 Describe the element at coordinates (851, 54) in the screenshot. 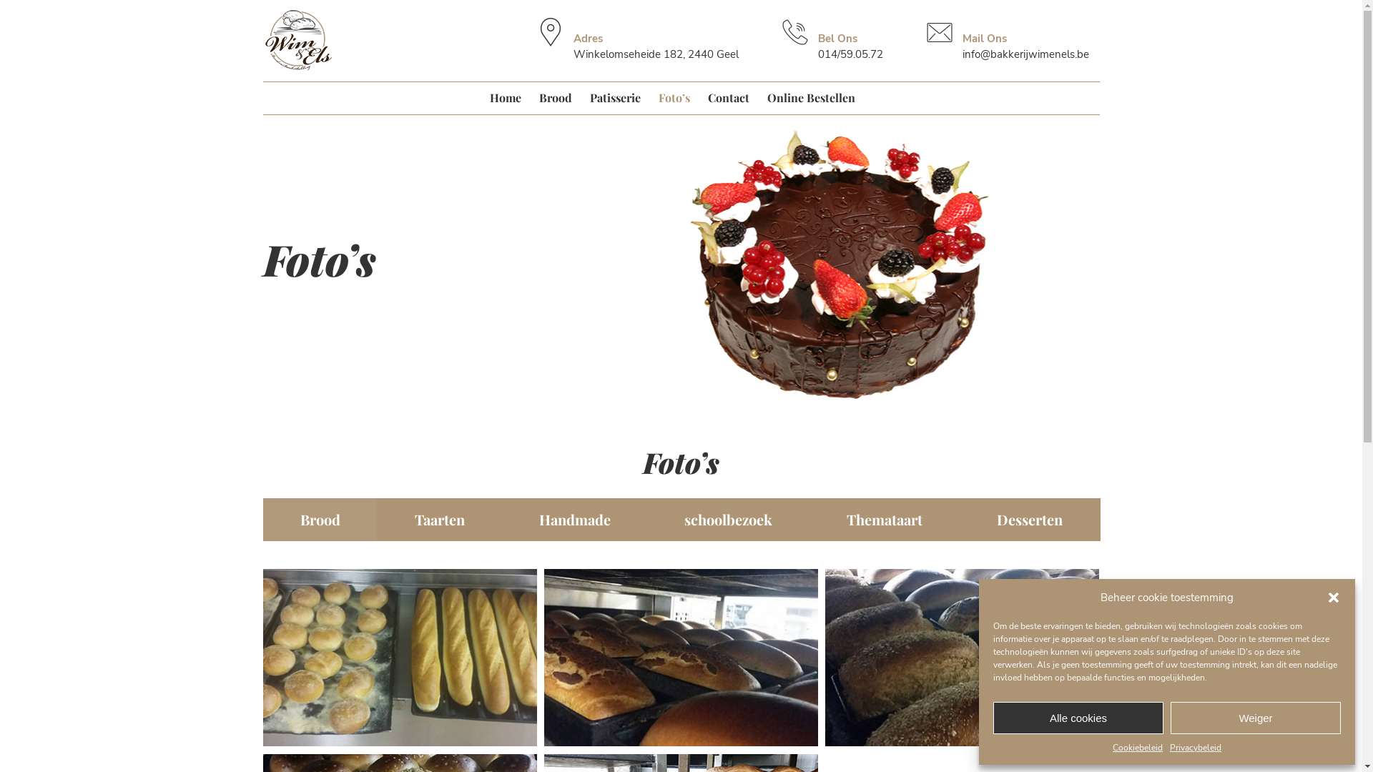

I see `014/59.05.72` at that location.